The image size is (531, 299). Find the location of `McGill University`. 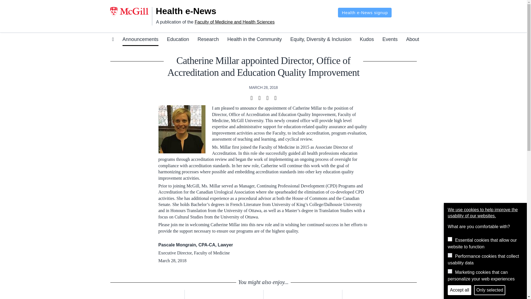

McGill University is located at coordinates (131, 12).